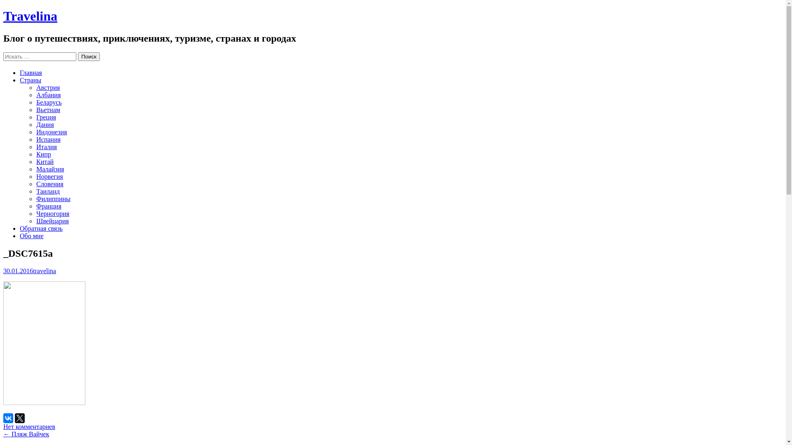 This screenshot has width=792, height=445. Describe the element at coordinates (18, 270) in the screenshot. I see `30.01.2016` at that location.